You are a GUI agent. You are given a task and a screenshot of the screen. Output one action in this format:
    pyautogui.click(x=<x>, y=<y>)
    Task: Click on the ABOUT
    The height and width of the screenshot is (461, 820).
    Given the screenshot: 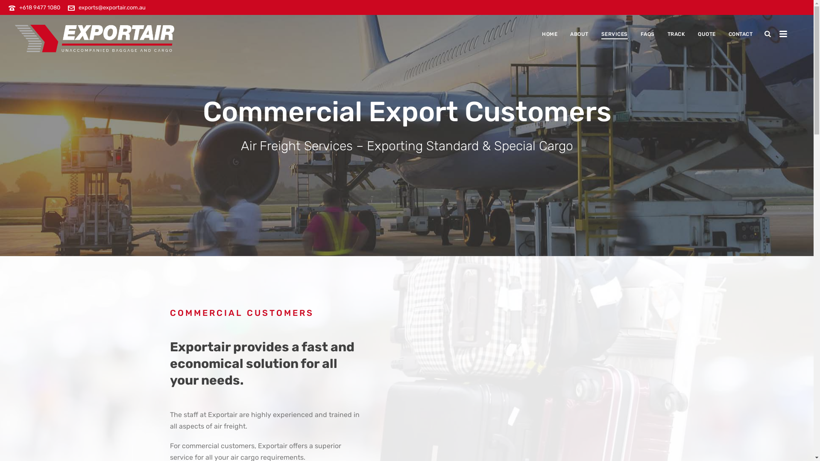 What is the action you would take?
    pyautogui.click(x=579, y=34)
    